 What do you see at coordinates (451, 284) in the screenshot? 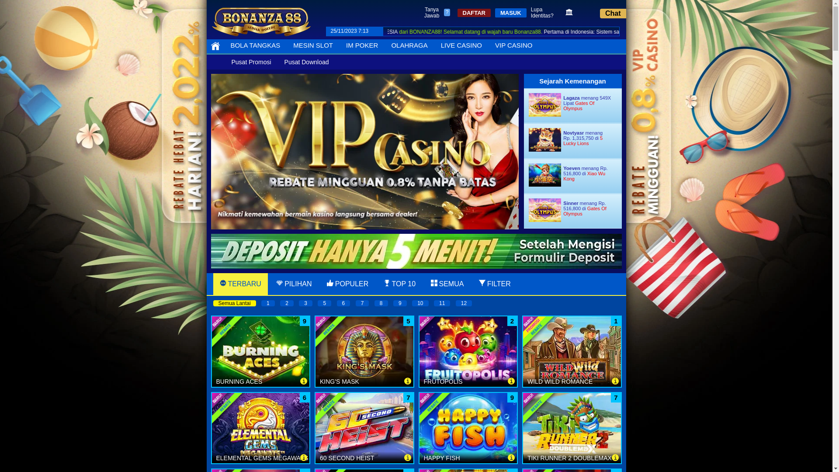
I see `SEMUA` at bounding box center [451, 284].